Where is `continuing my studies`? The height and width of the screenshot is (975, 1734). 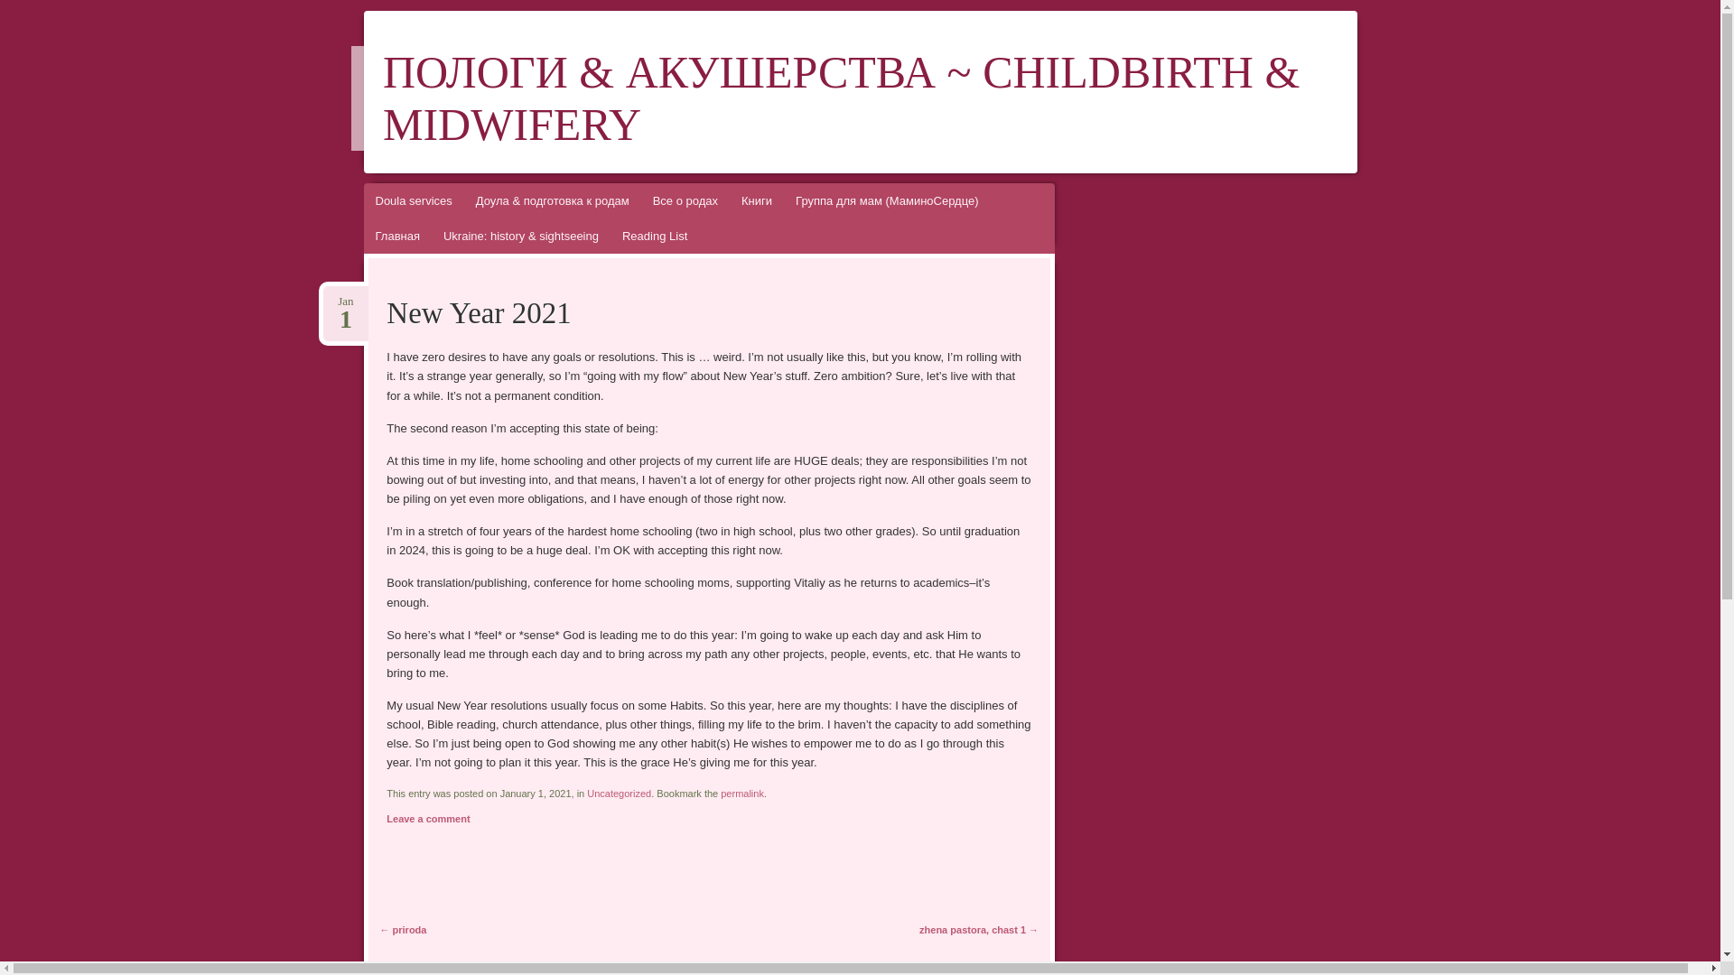
continuing my studies is located at coordinates (654, 235).